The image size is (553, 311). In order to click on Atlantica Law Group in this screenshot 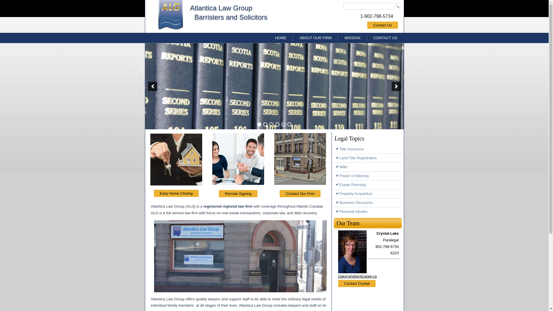, I will do `click(221, 8)`.